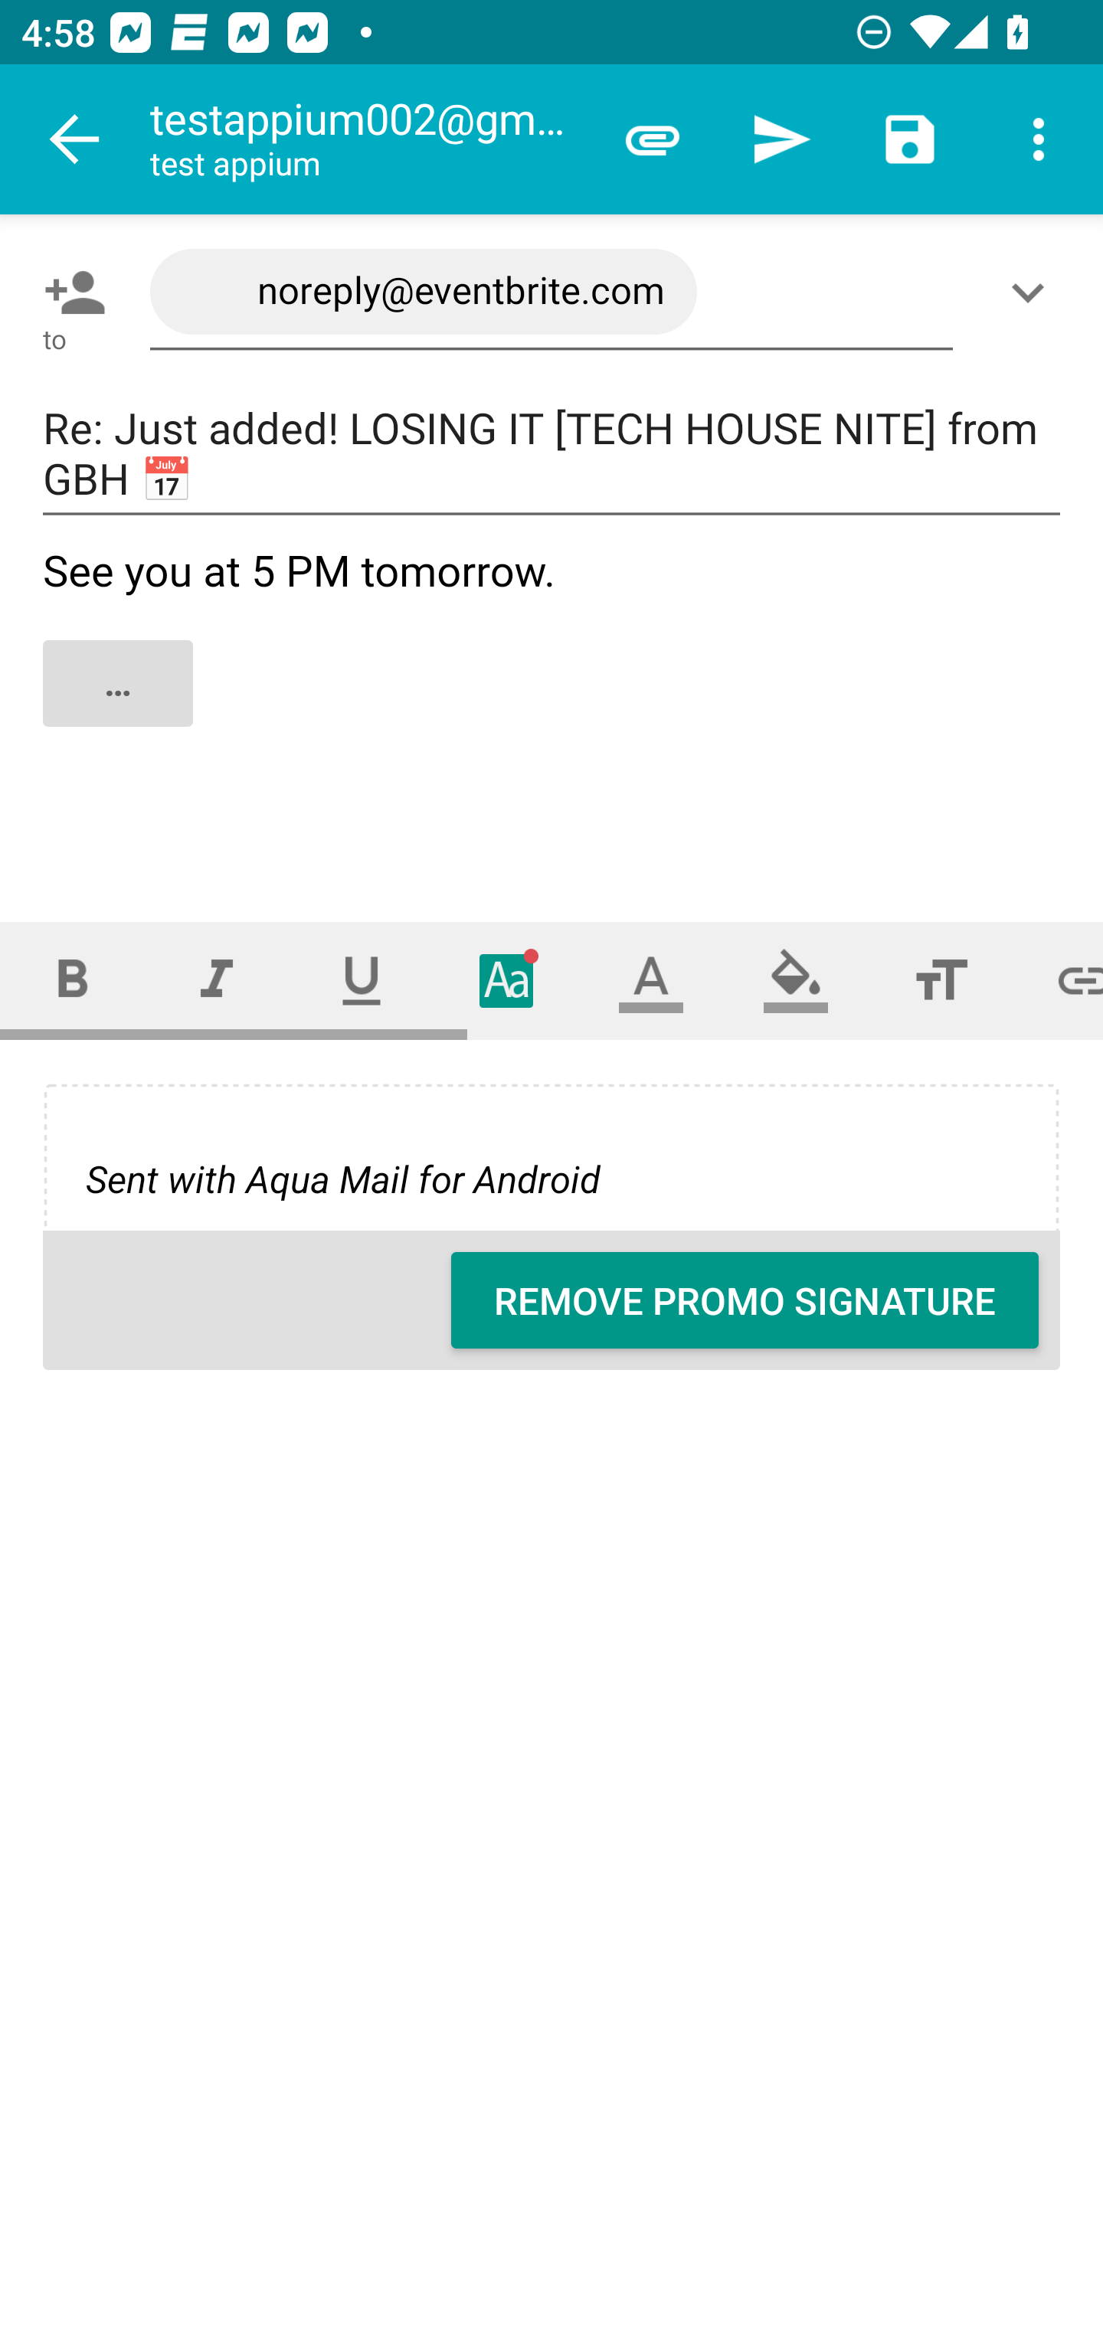  Describe the element at coordinates (745, 1300) in the screenshot. I see `REMOVE PROMO SIGNATURE` at that location.